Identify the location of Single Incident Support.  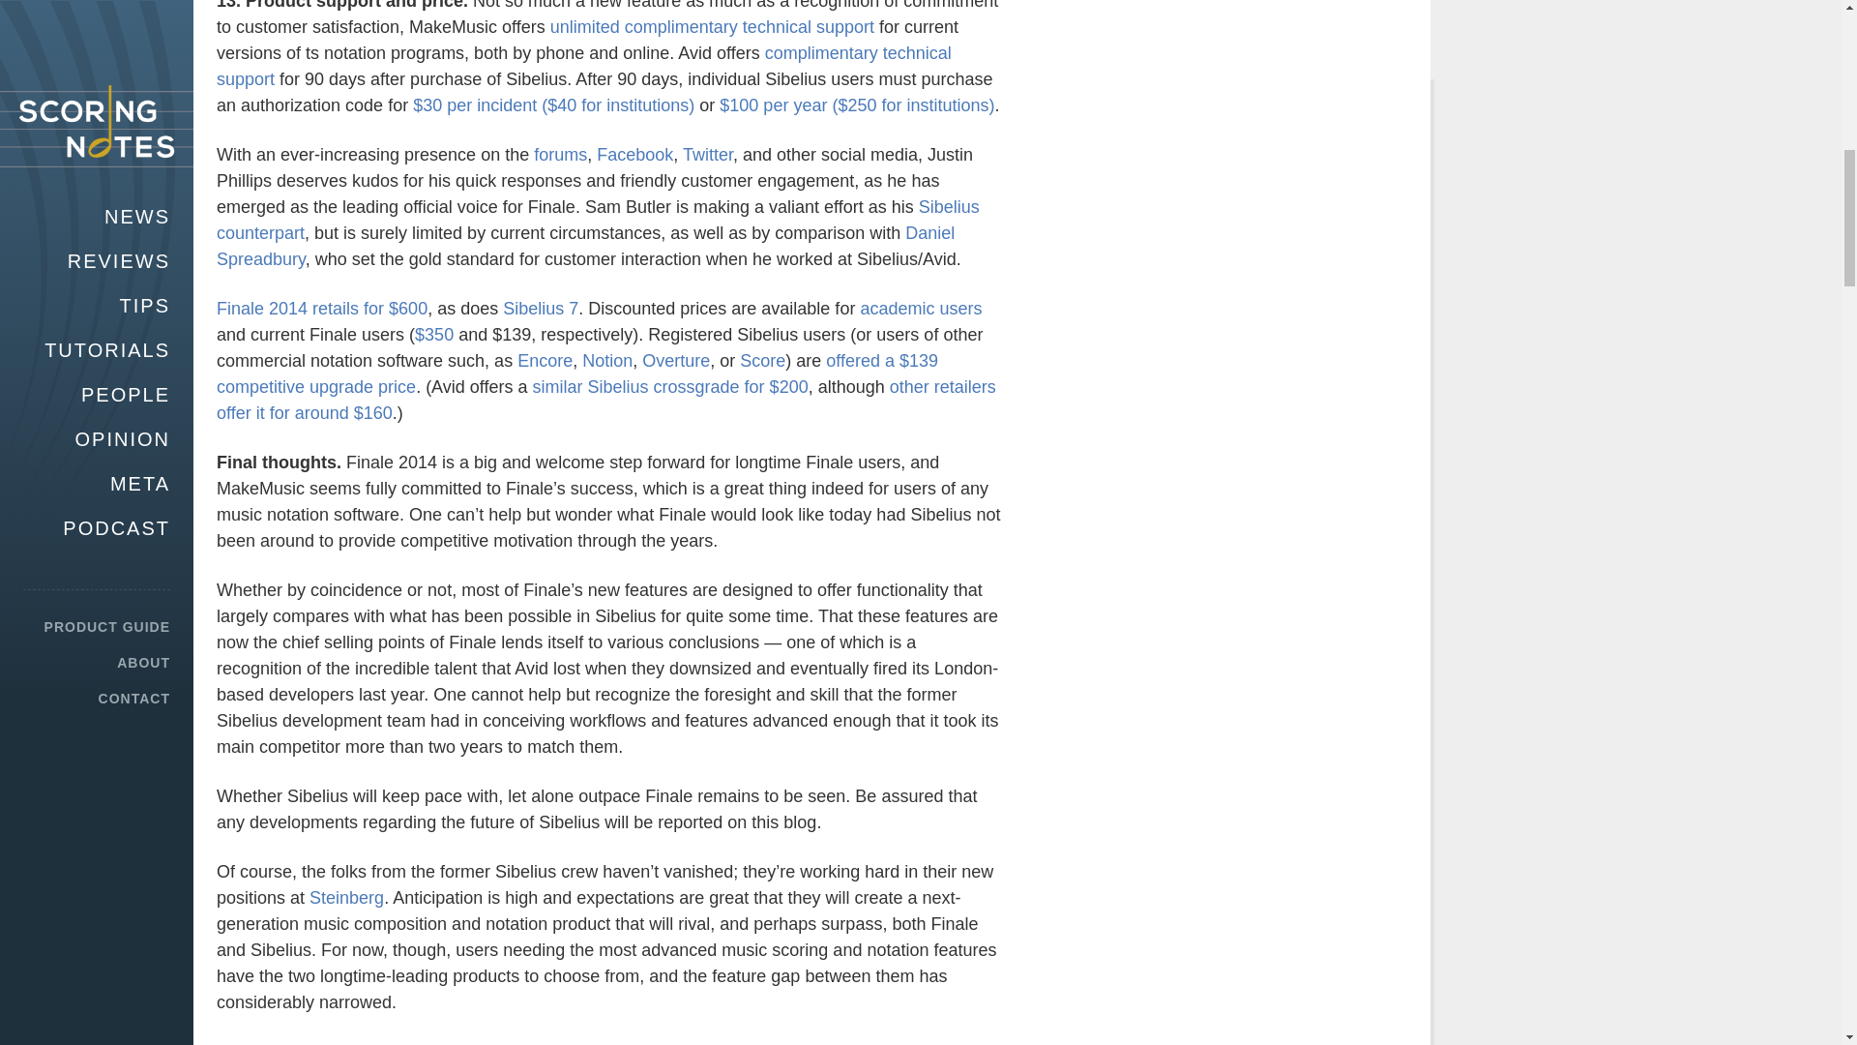
(553, 104).